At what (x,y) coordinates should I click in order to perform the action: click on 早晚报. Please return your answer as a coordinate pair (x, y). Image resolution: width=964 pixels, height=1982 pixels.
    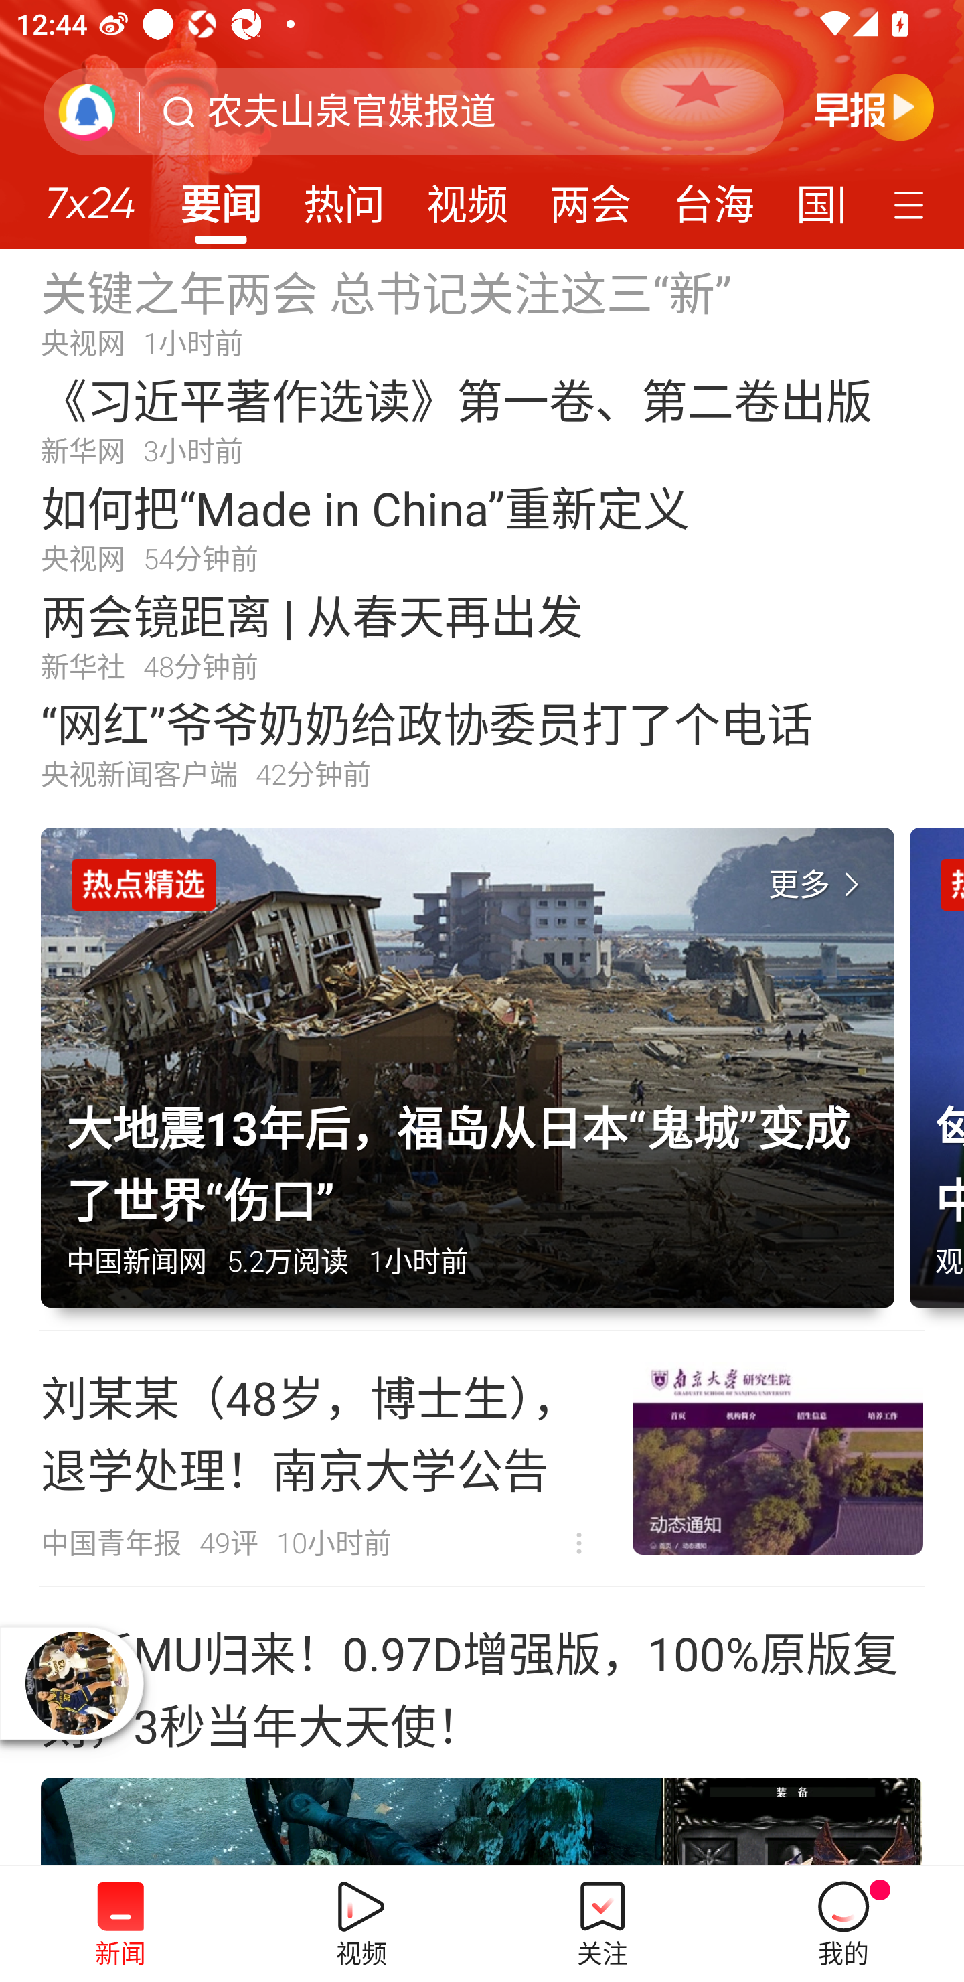
    Looking at the image, I should click on (874, 106).